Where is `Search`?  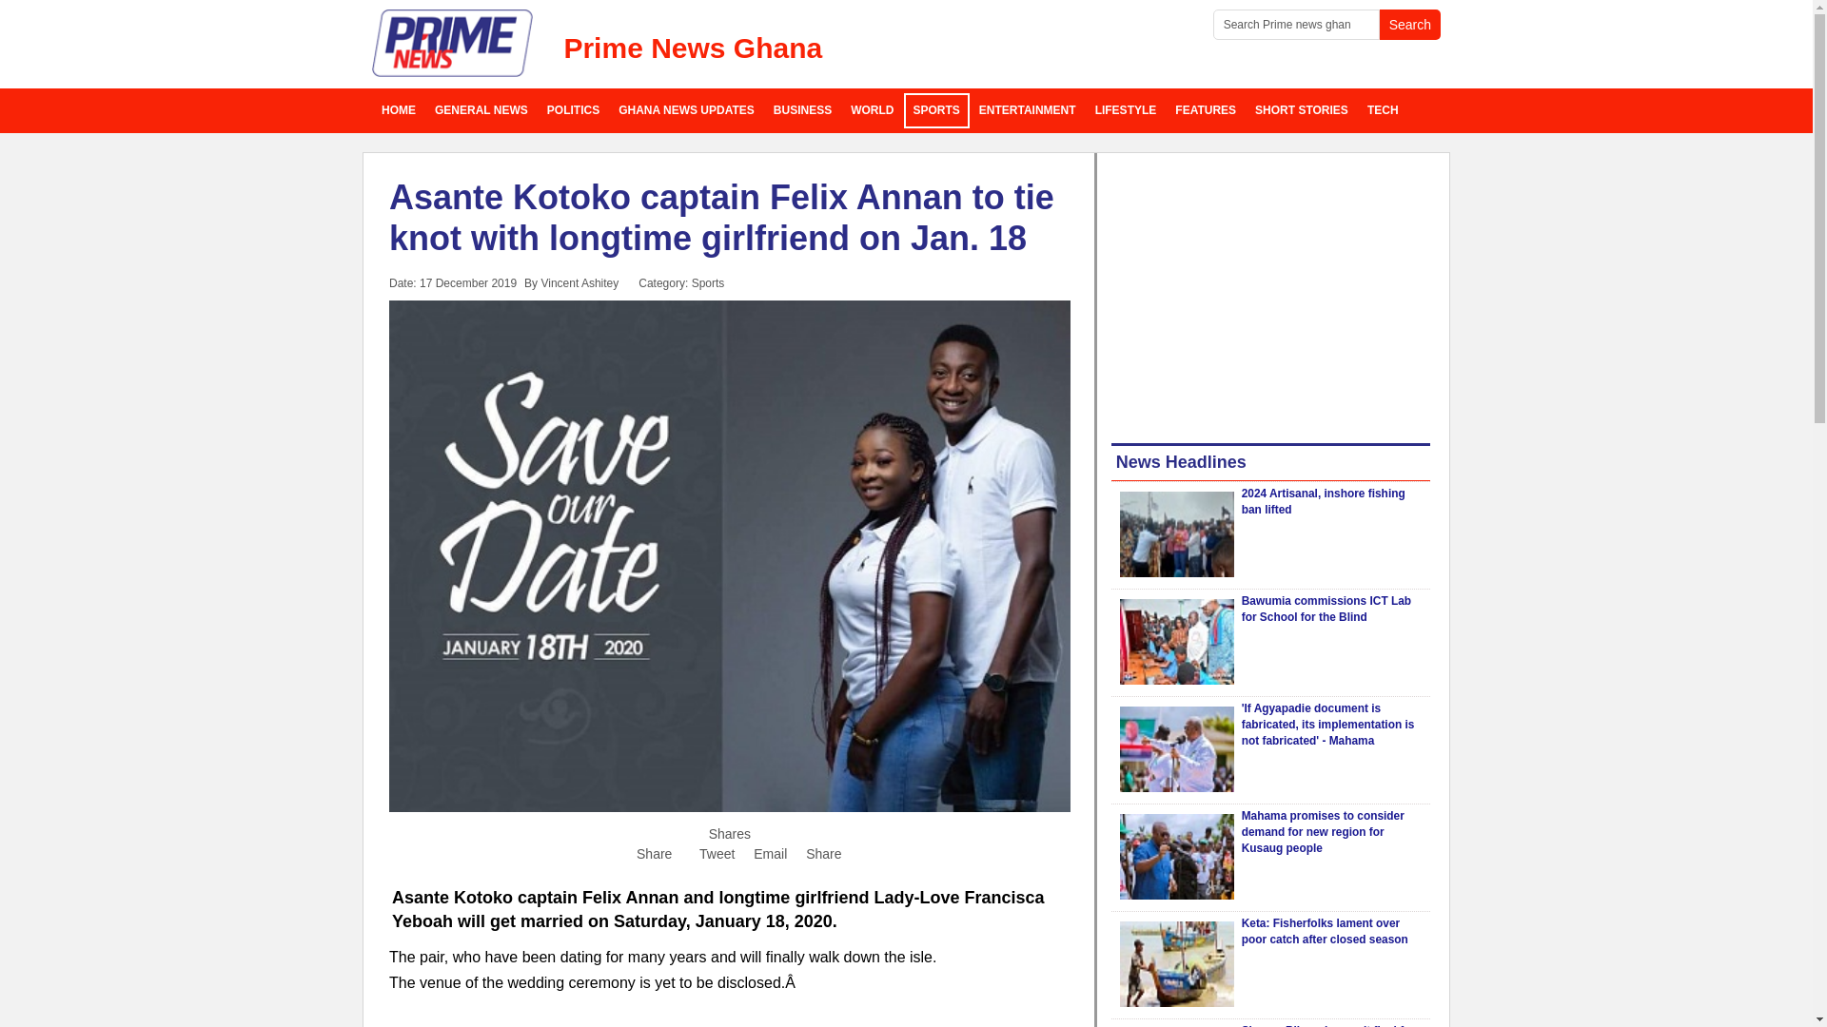 Search is located at coordinates (1410, 25).